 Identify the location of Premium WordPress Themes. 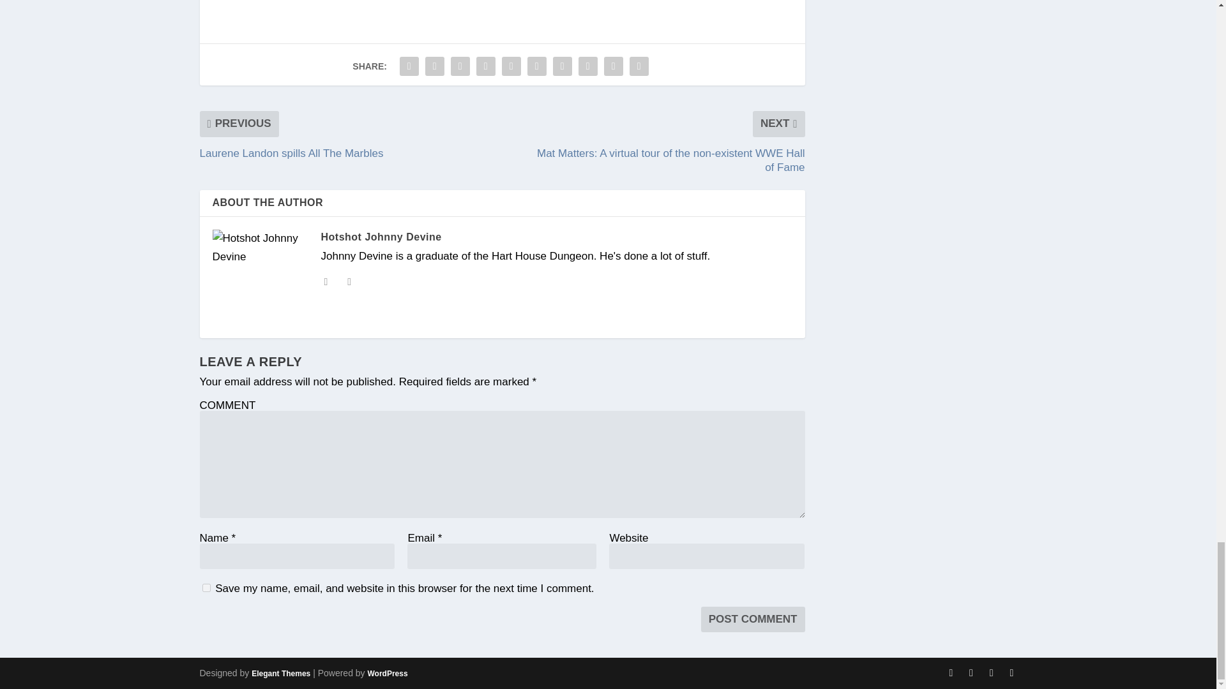
(280, 673).